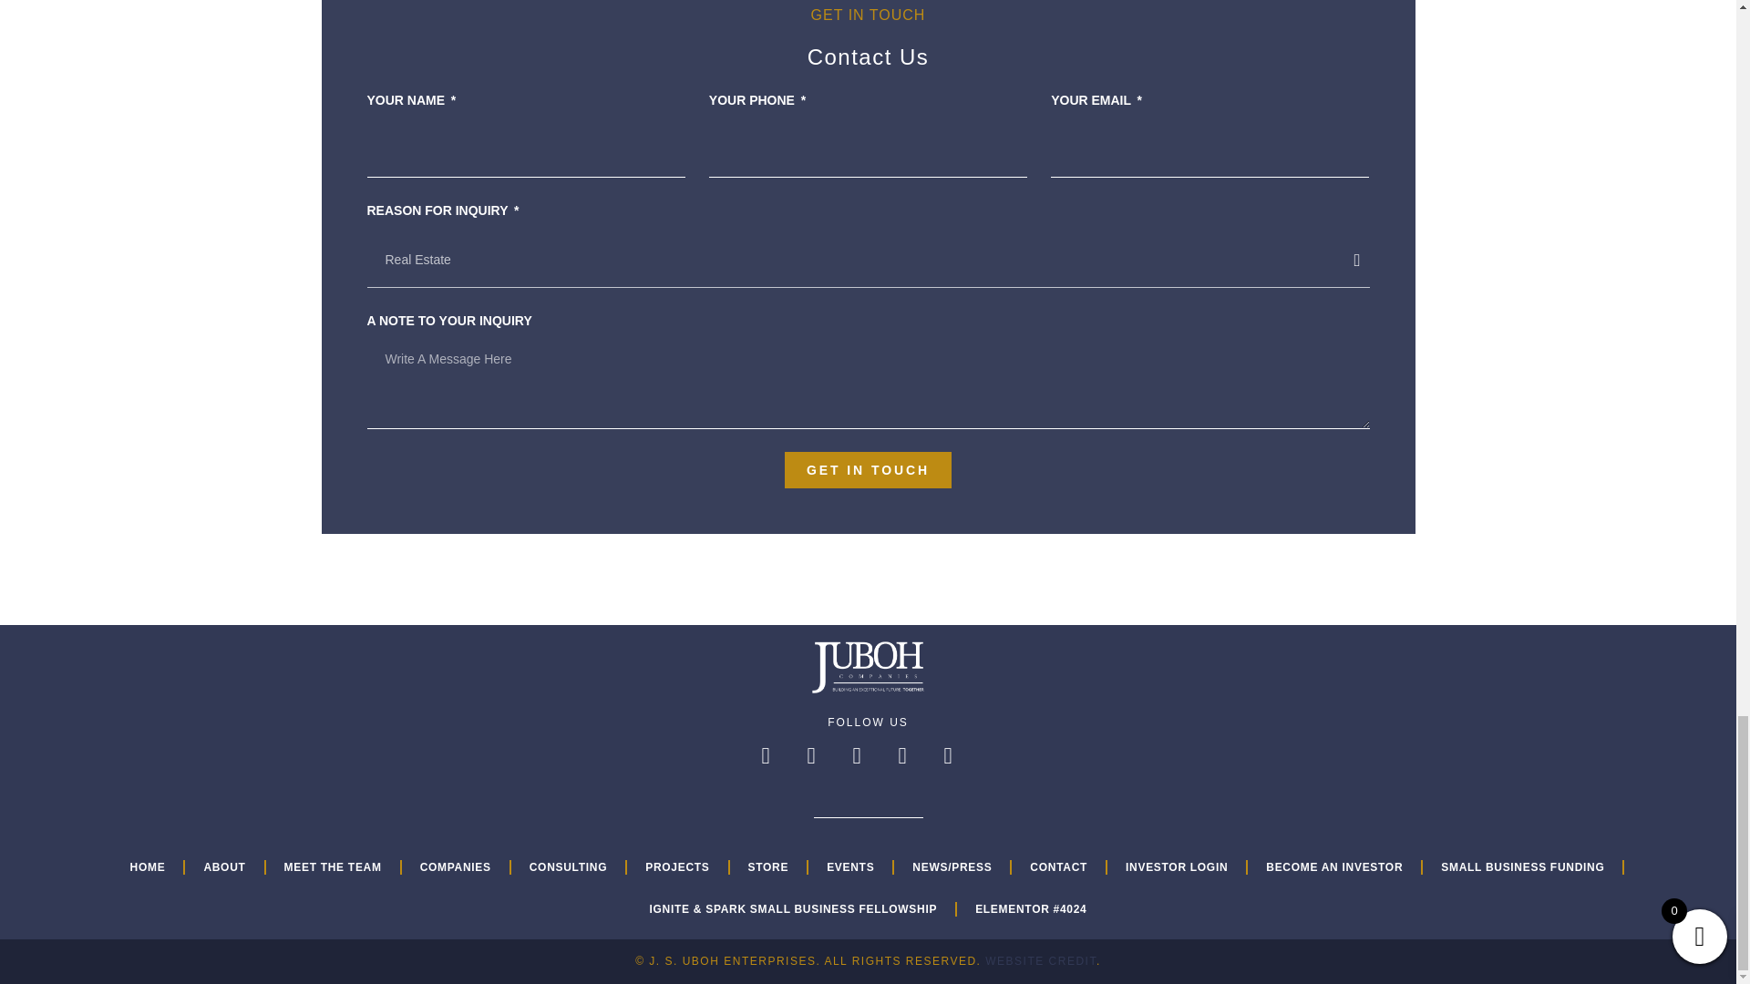 This screenshot has height=984, width=1750. I want to click on ABOUT, so click(224, 867).